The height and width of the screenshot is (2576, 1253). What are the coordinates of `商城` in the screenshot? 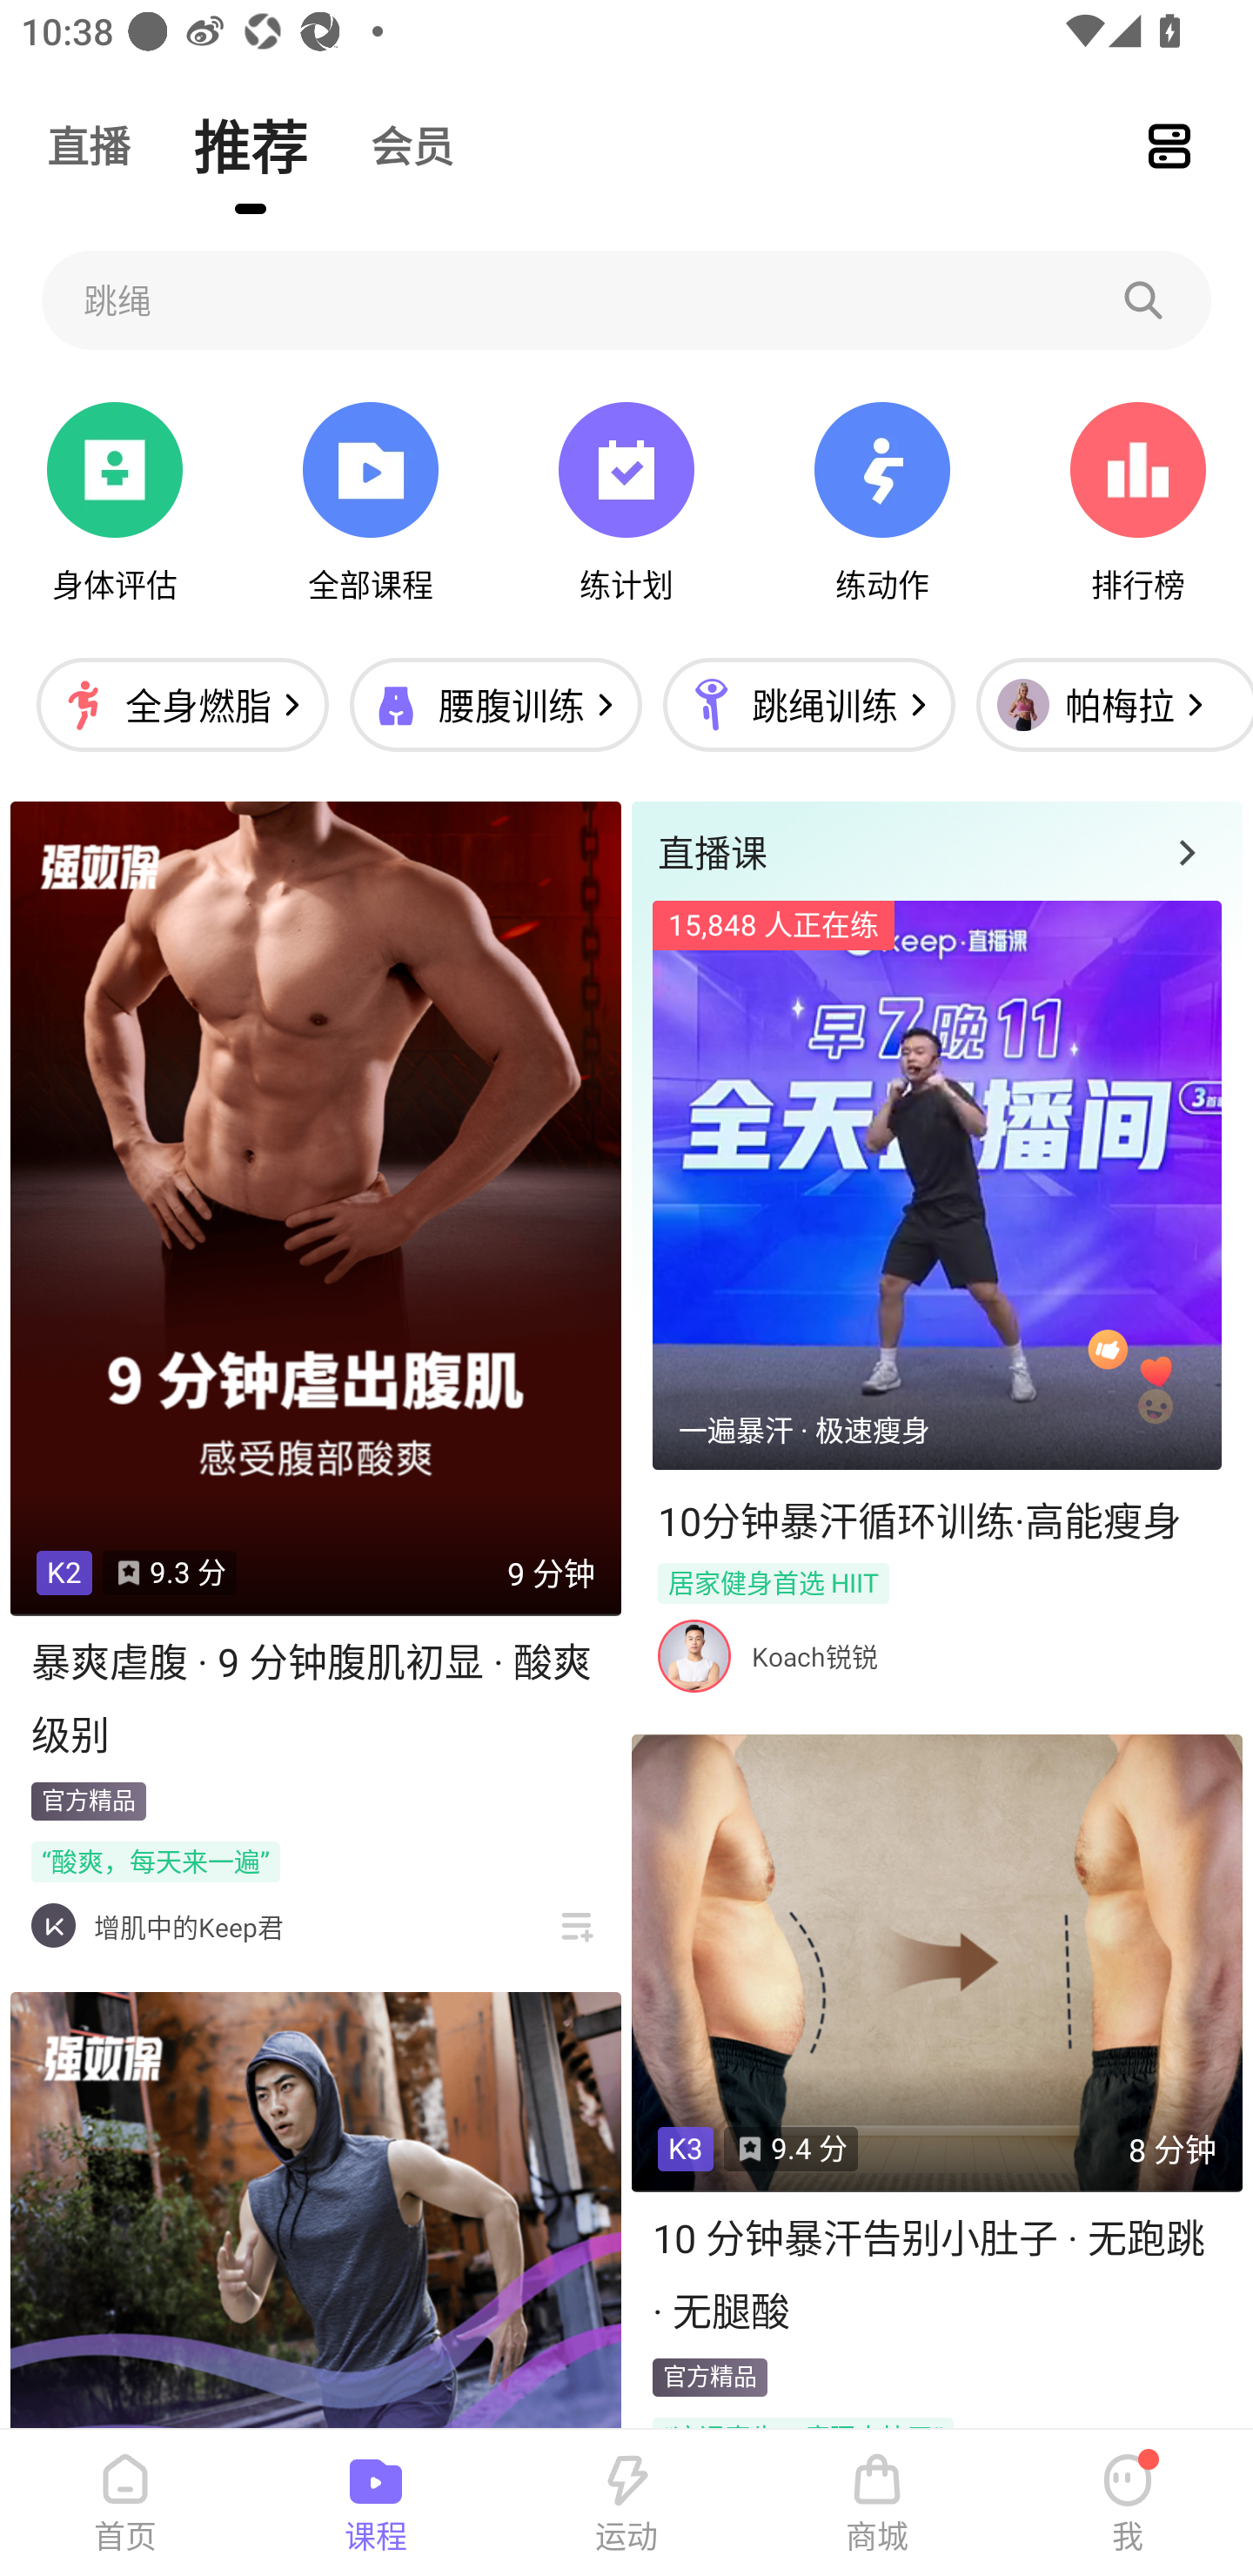 It's located at (877, 2503).